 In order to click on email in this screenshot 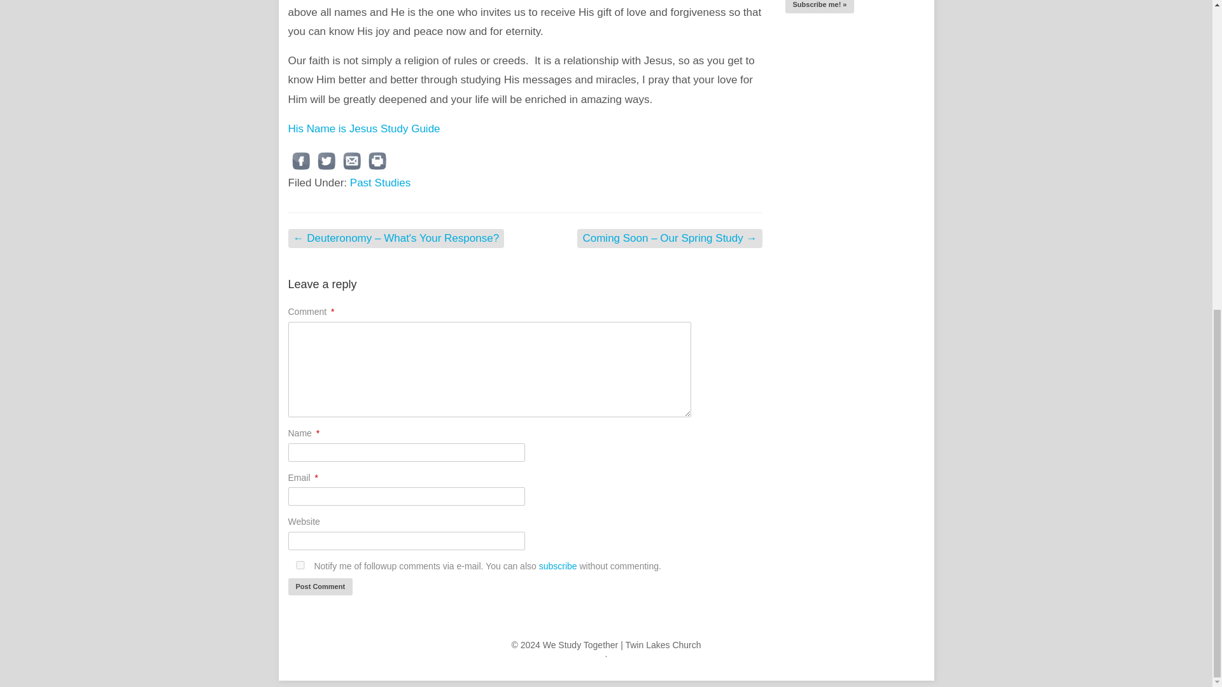, I will do `click(351, 161)`.